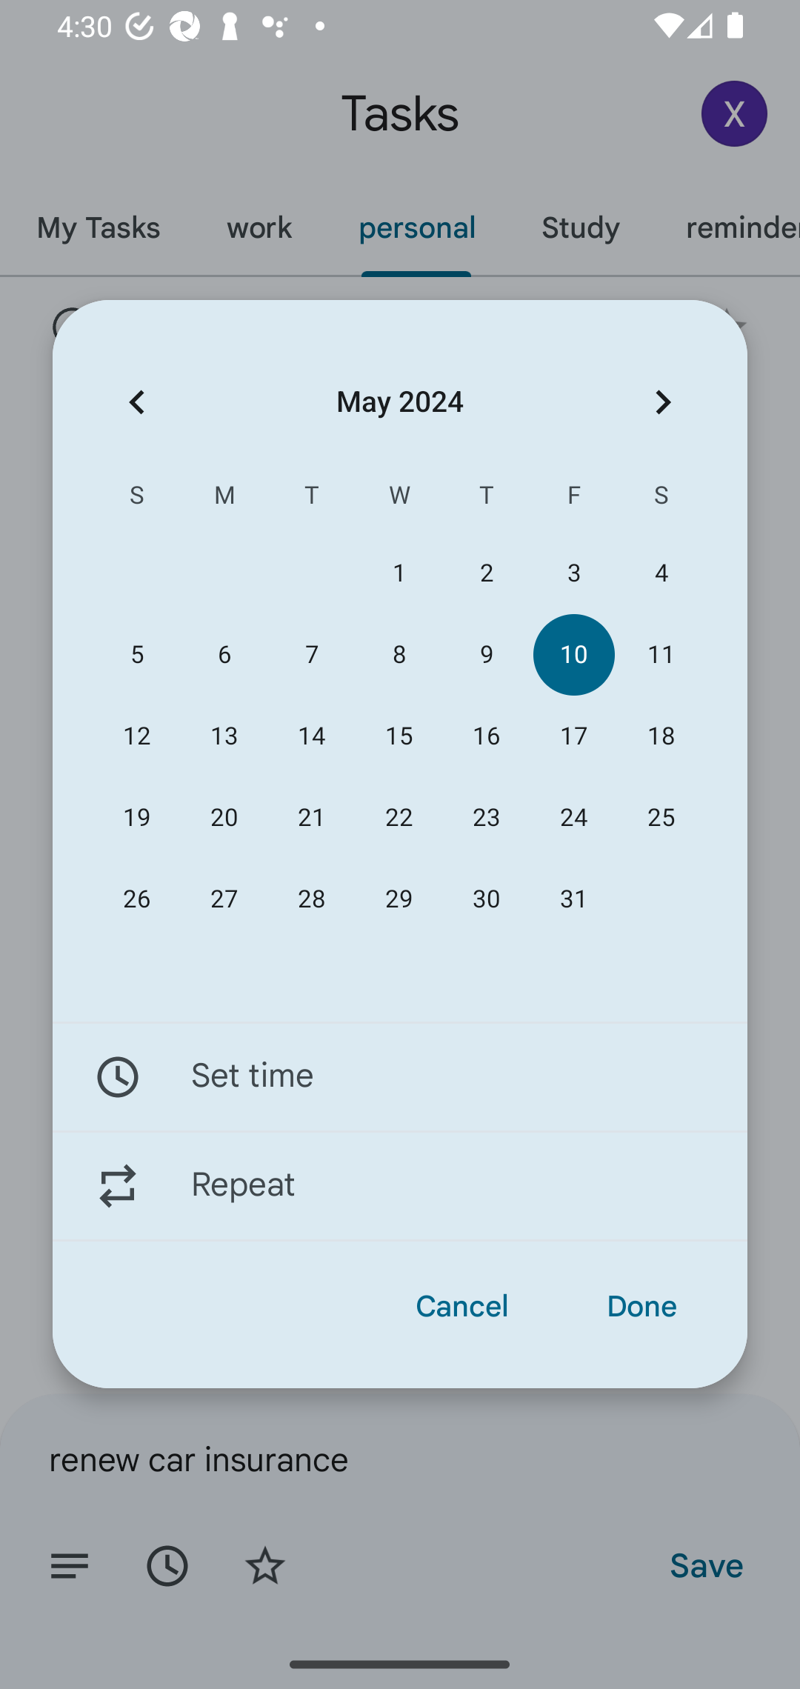  I want to click on 14 14 May 2024, so click(311, 736).